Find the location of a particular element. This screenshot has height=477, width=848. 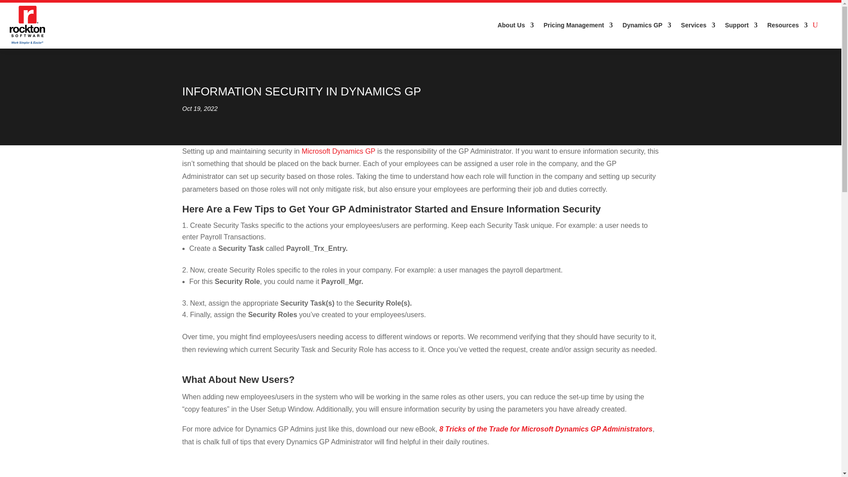

Services is located at coordinates (698, 25).